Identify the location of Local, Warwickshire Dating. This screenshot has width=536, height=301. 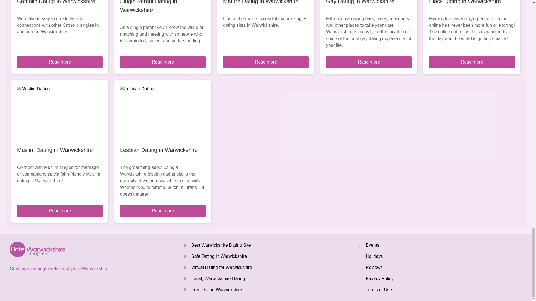
(218, 278).